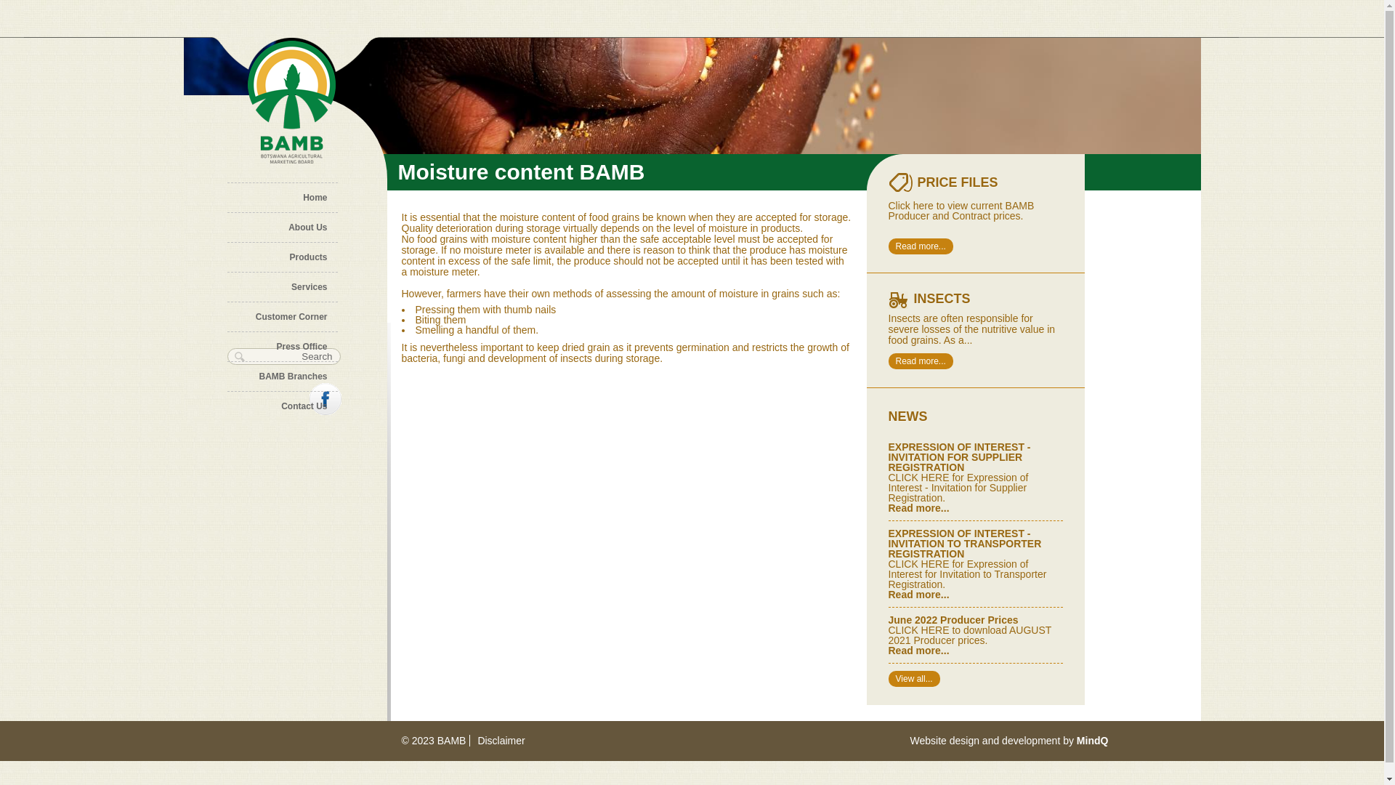 The height and width of the screenshot is (785, 1395). I want to click on Customer Corner, so click(282, 317).